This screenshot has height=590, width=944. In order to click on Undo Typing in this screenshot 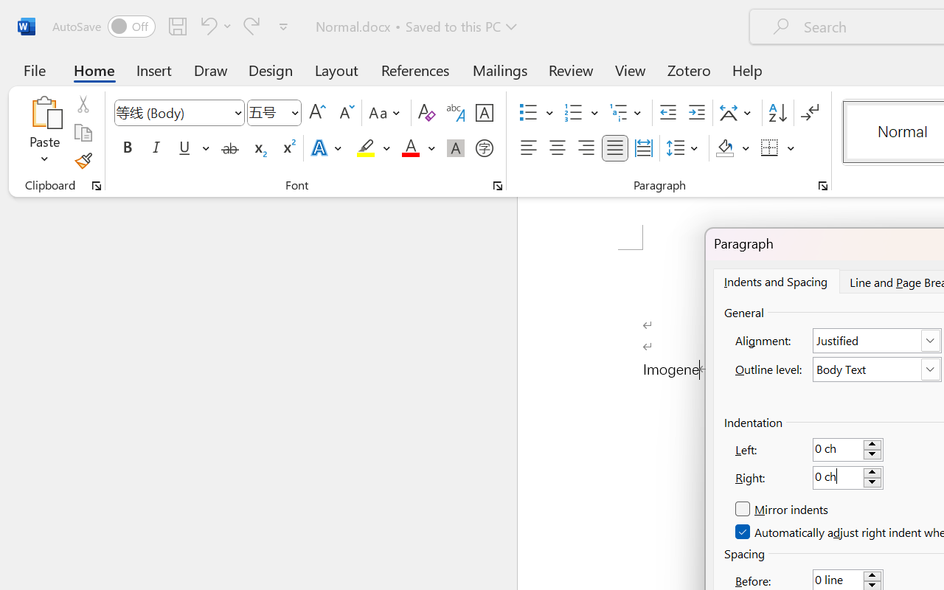, I will do `click(206, 26)`.